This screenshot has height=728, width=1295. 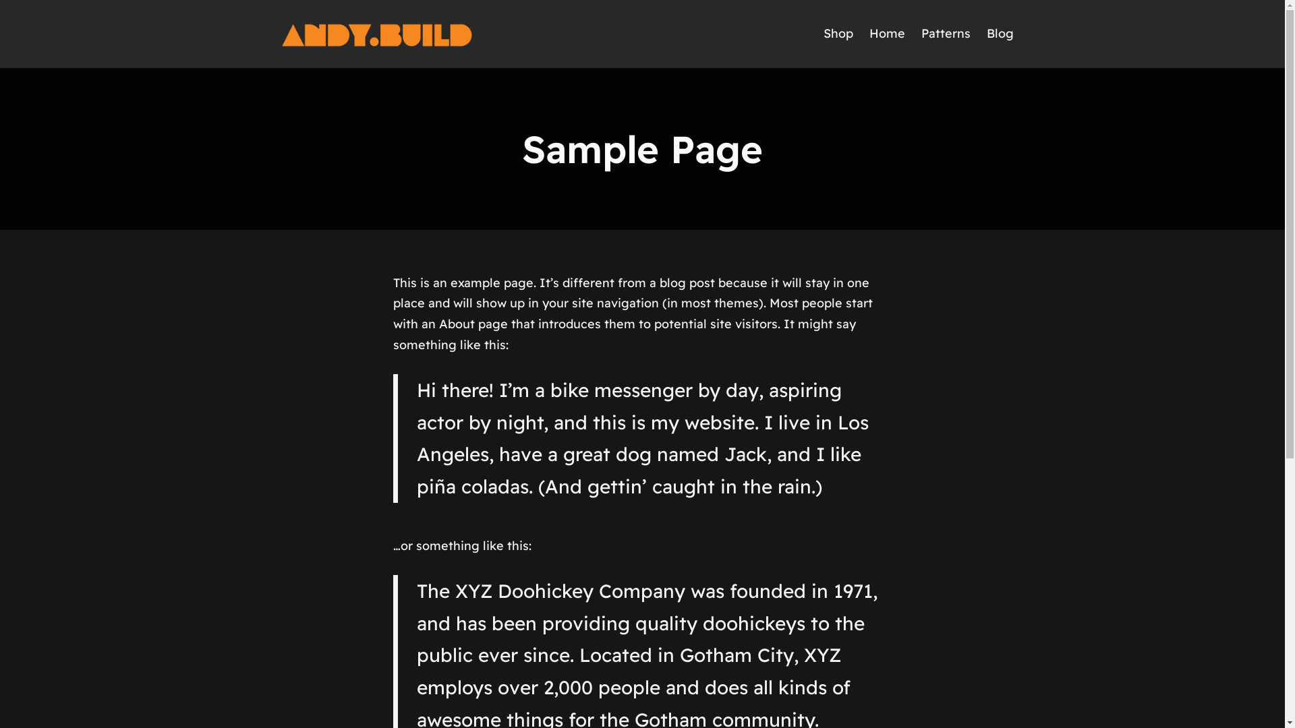 I want to click on Patterns, so click(x=946, y=34).